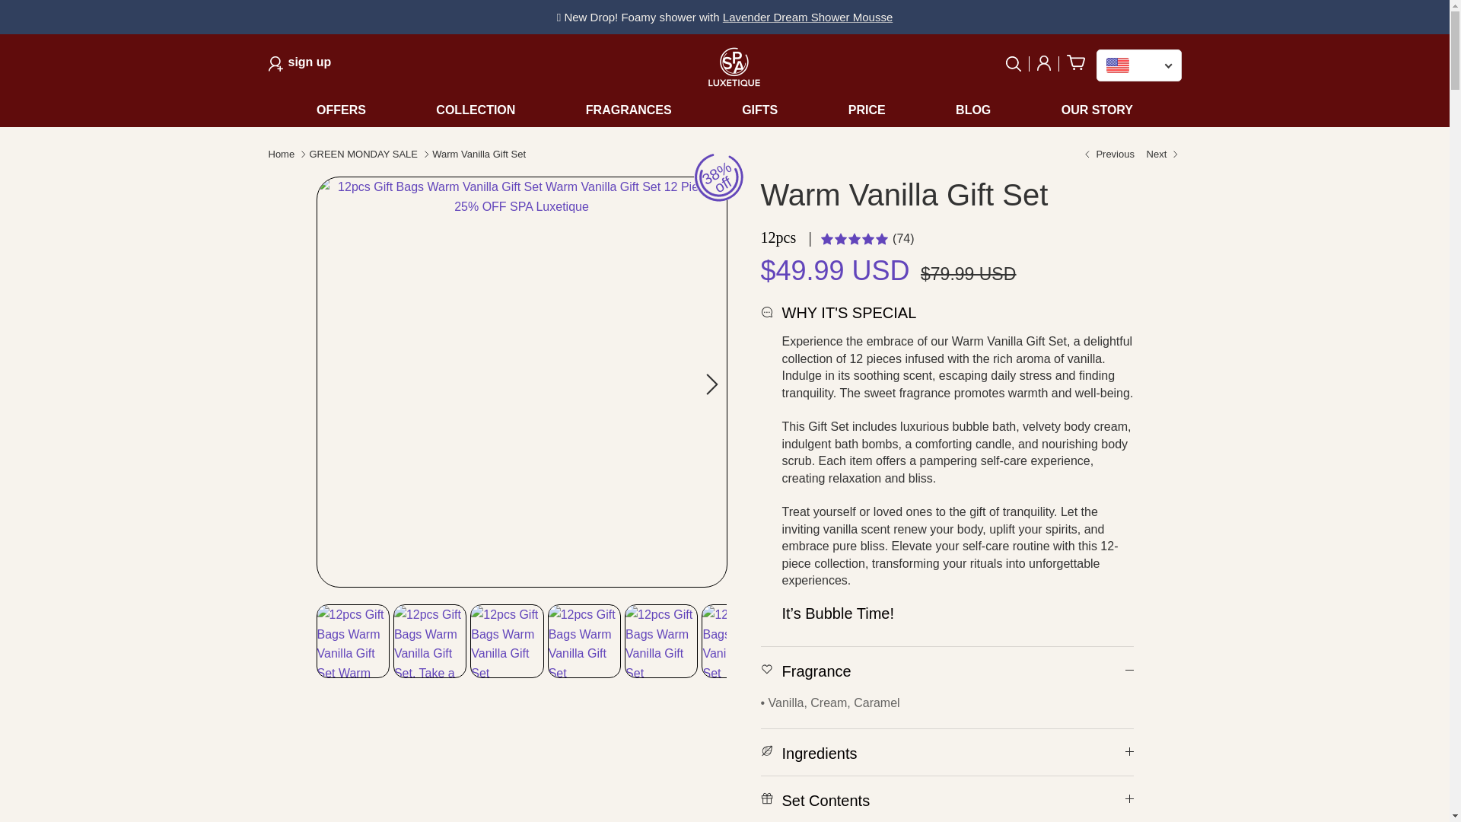 The width and height of the screenshot is (1461, 822). I want to click on Search, so click(1072, 64).